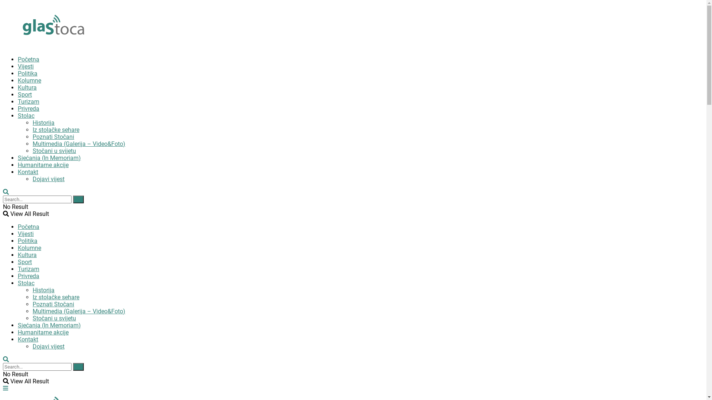 The height and width of the screenshot is (400, 712). Describe the element at coordinates (28, 172) in the screenshot. I see `Kontakt` at that location.